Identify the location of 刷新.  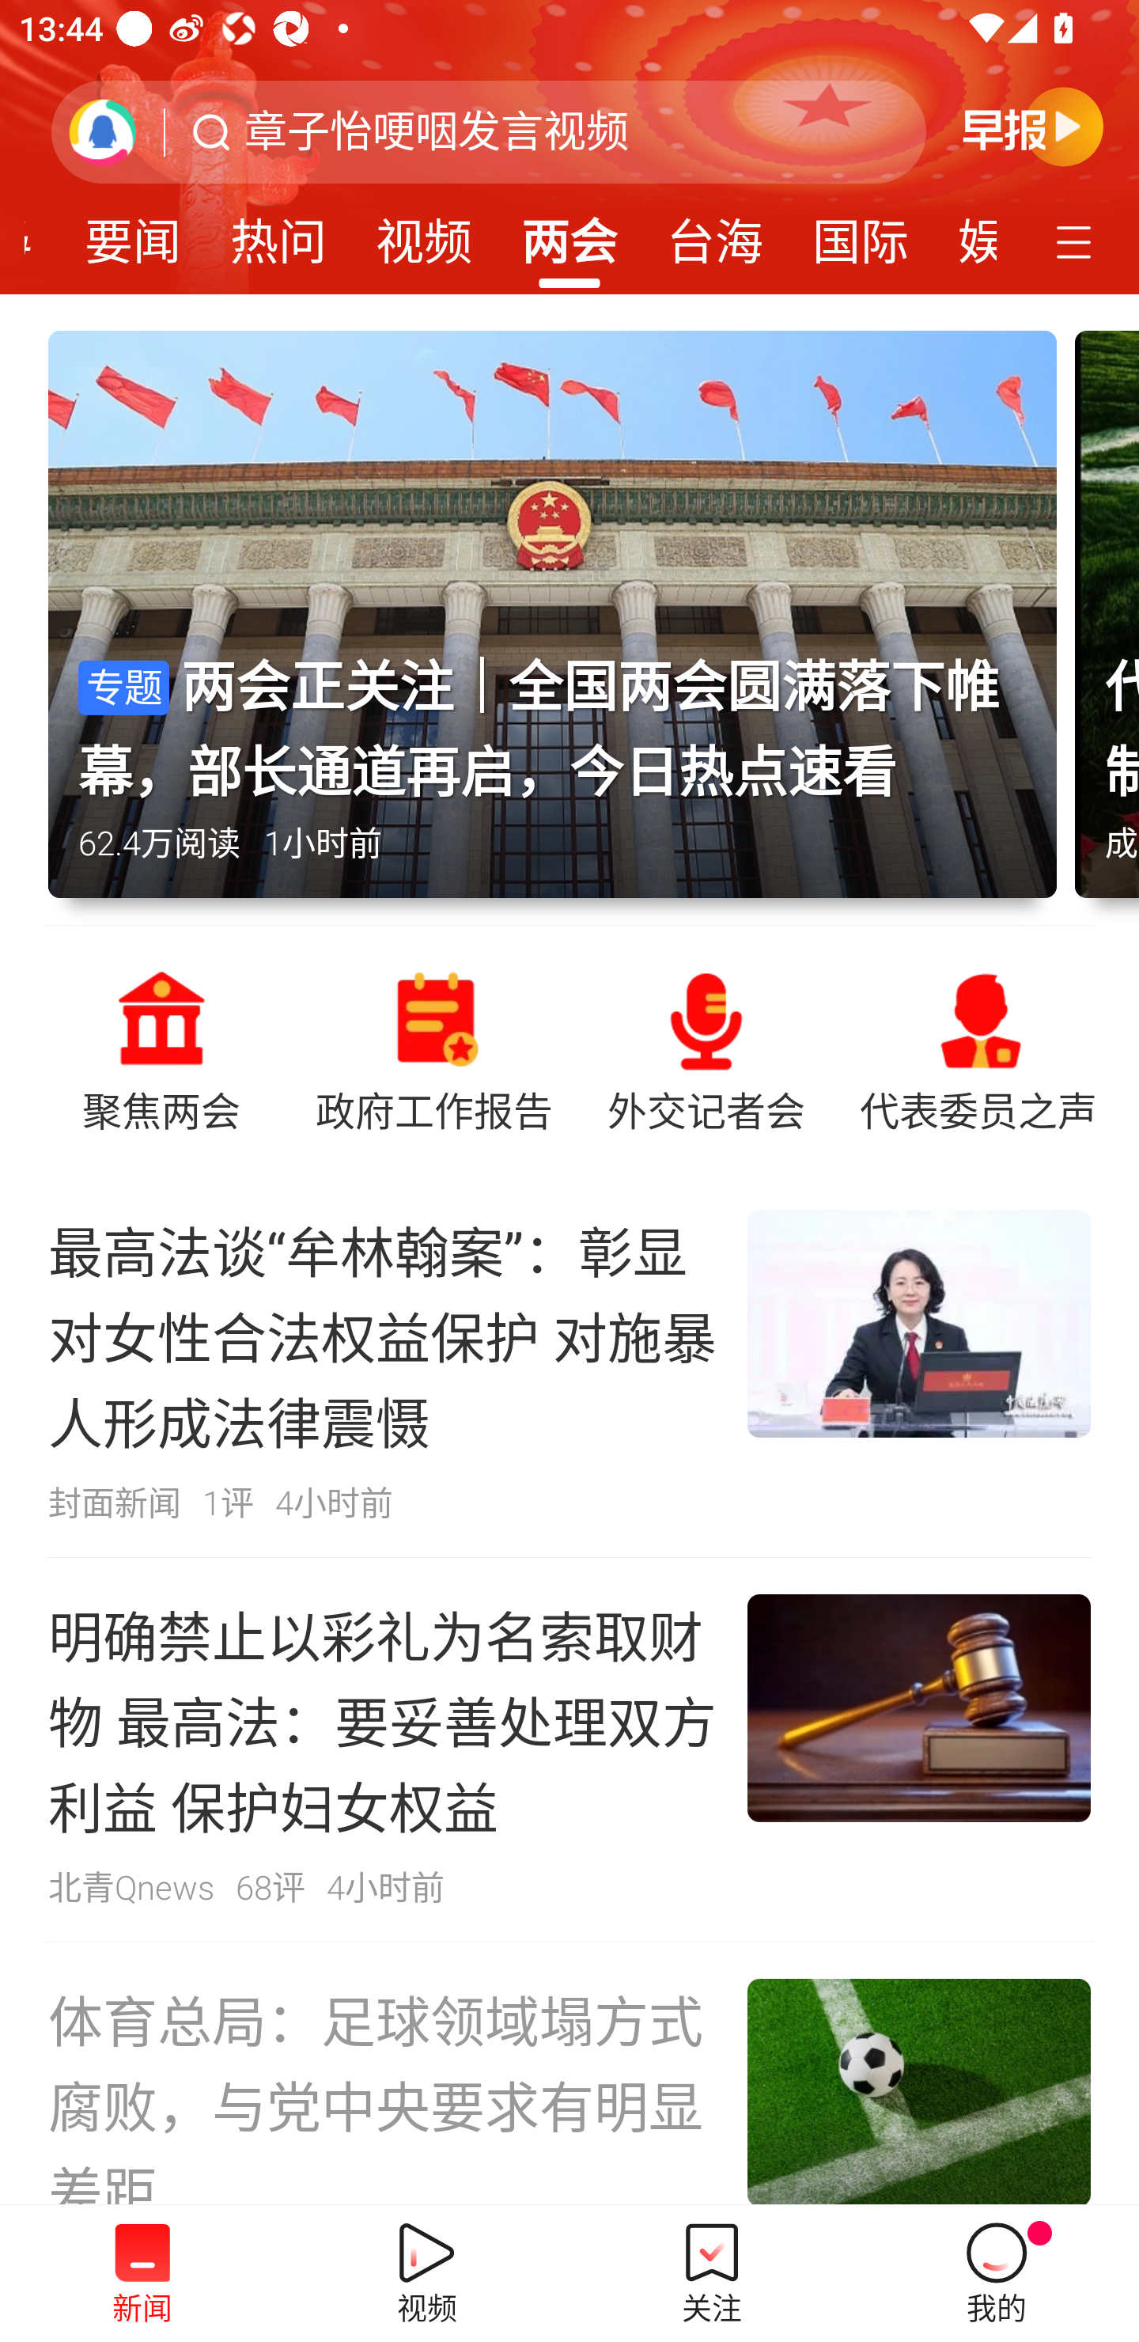
(103, 131).